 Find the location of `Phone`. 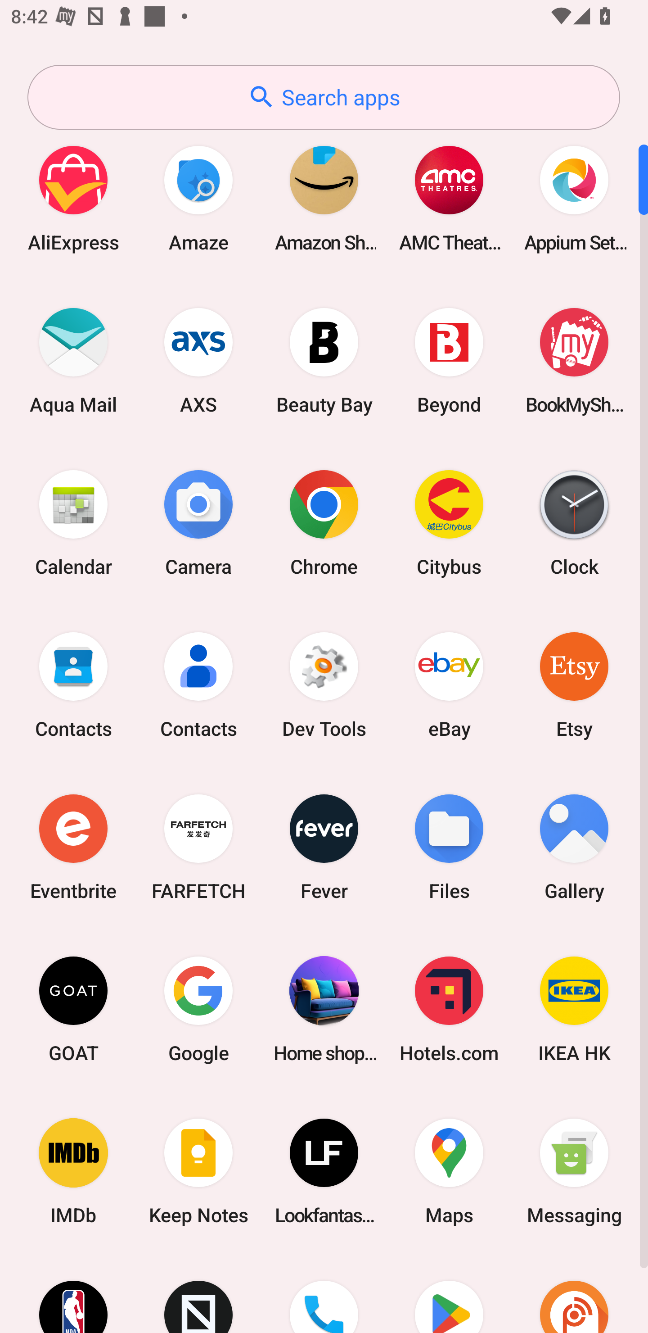

Phone is located at coordinates (324, 1293).